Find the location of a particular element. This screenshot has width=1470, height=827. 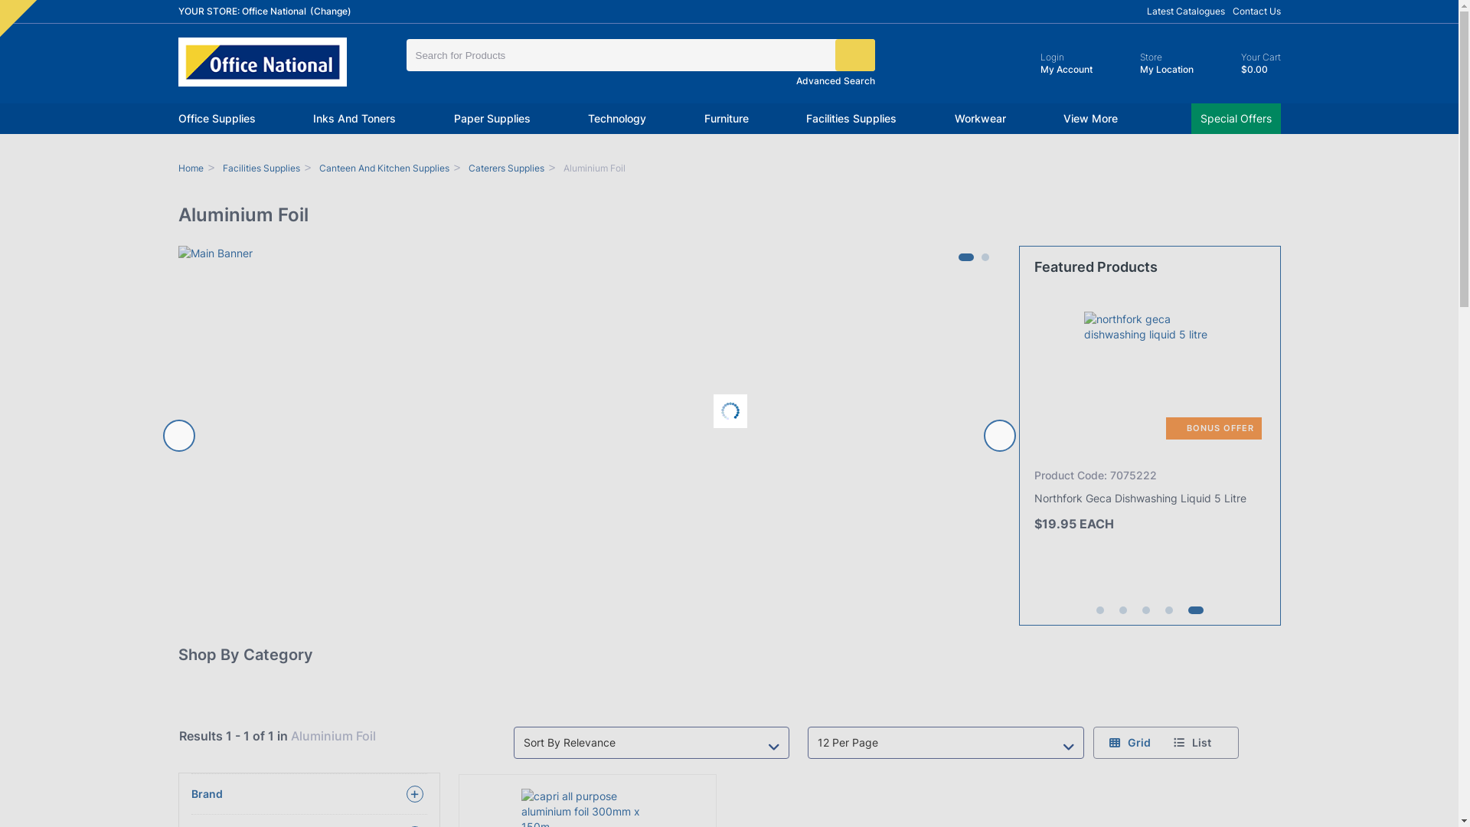

Paper Supplies is located at coordinates (492, 119).